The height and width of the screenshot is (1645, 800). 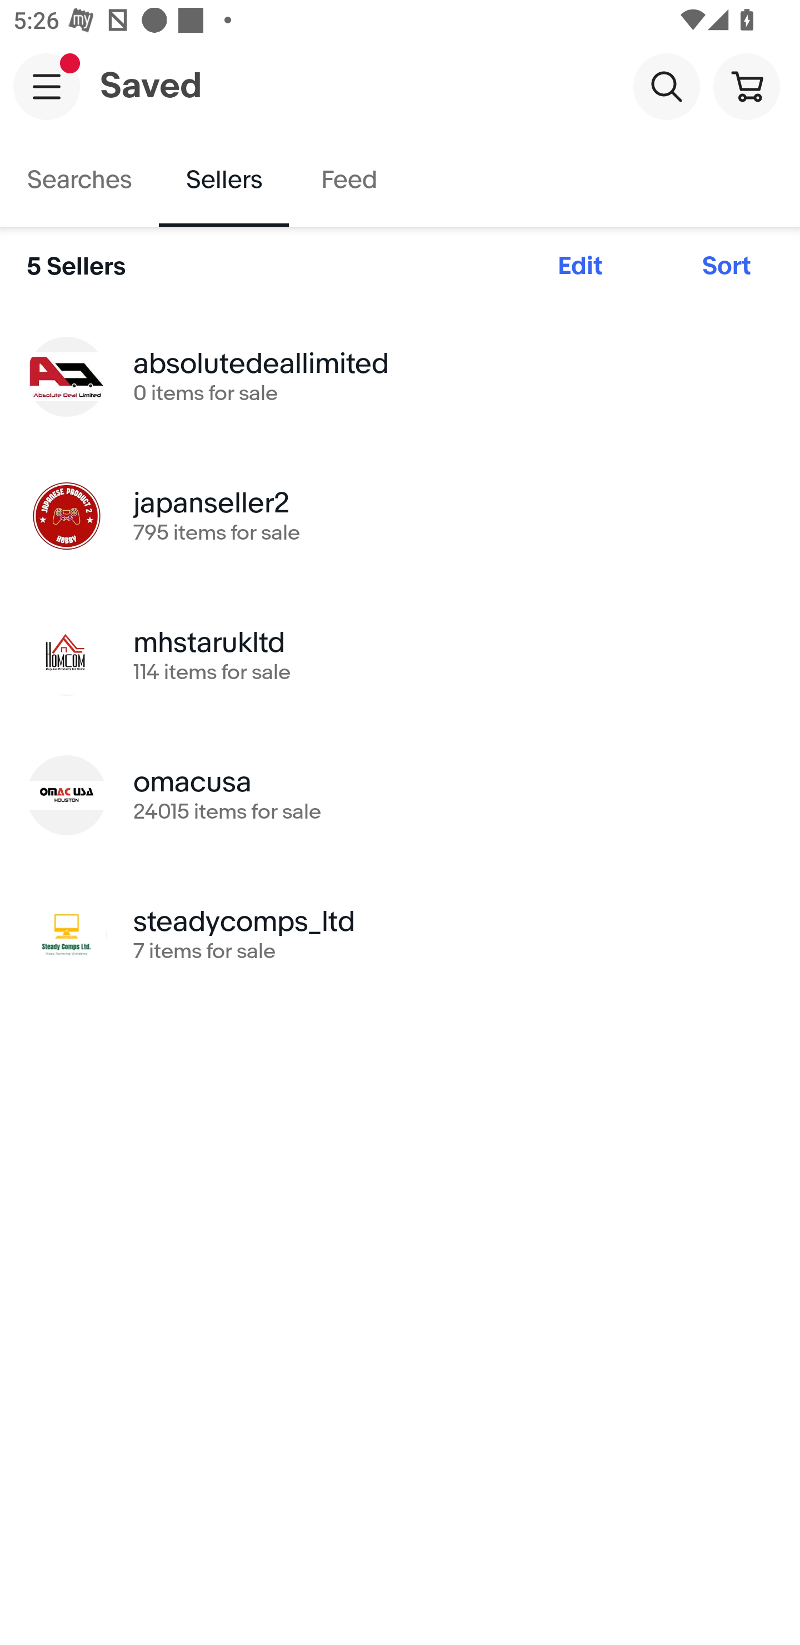 I want to click on Main navigation, notification is pending, open, so click(x=47, y=86).